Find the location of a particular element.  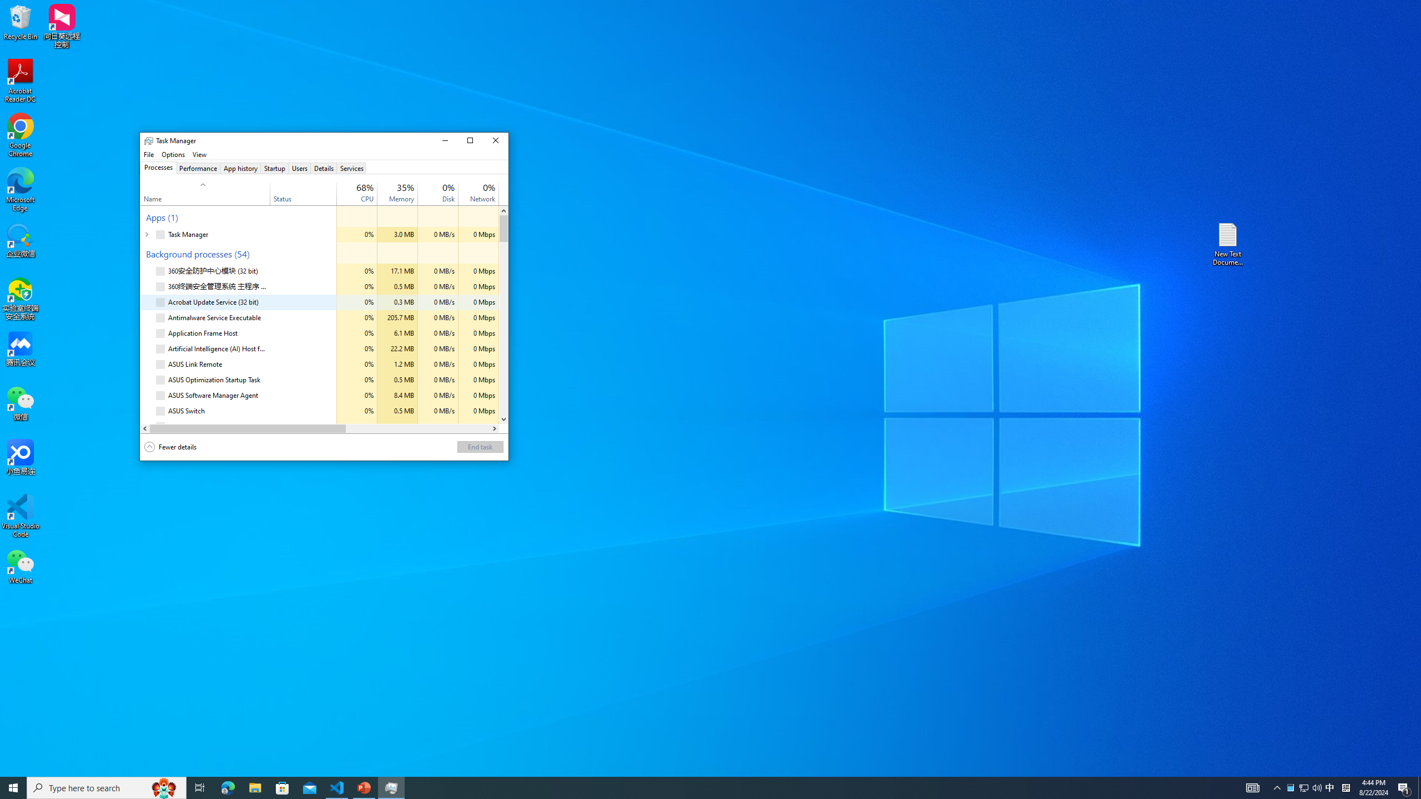

Page right is located at coordinates (417, 428).